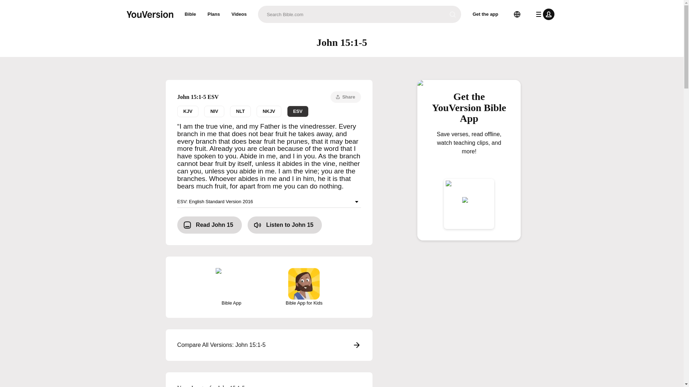 This screenshot has height=387, width=689. Describe the element at coordinates (187, 111) in the screenshot. I see `KJV` at that location.